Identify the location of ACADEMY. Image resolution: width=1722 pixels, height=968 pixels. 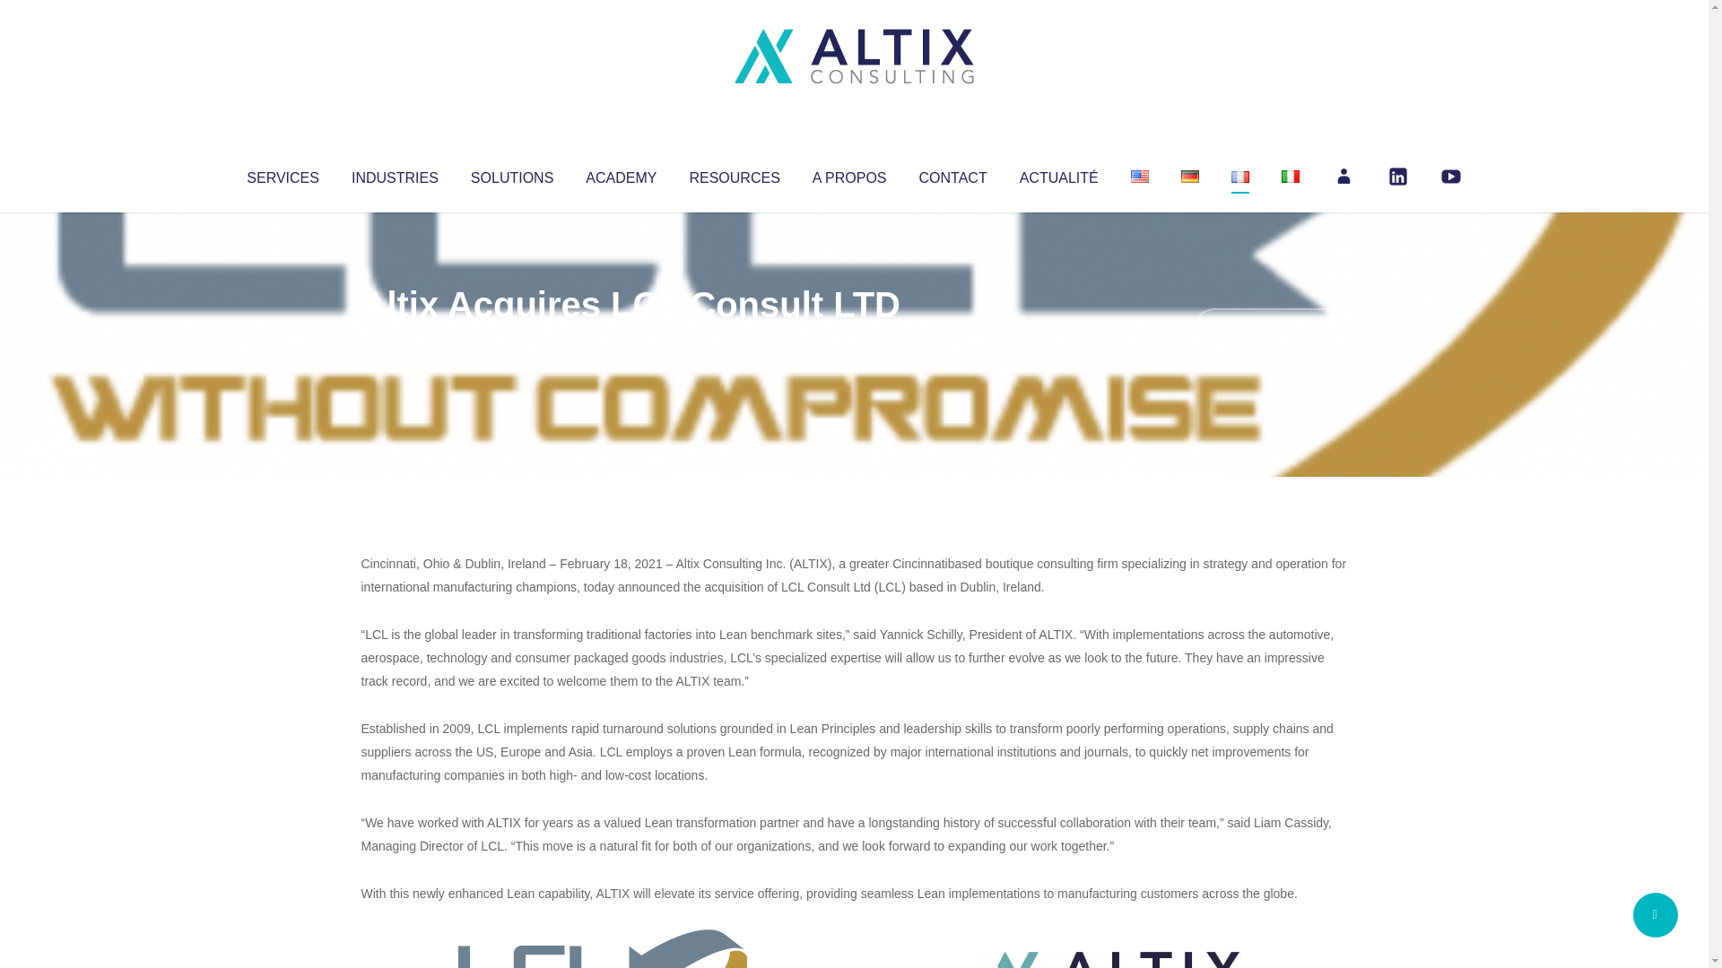
(621, 174).